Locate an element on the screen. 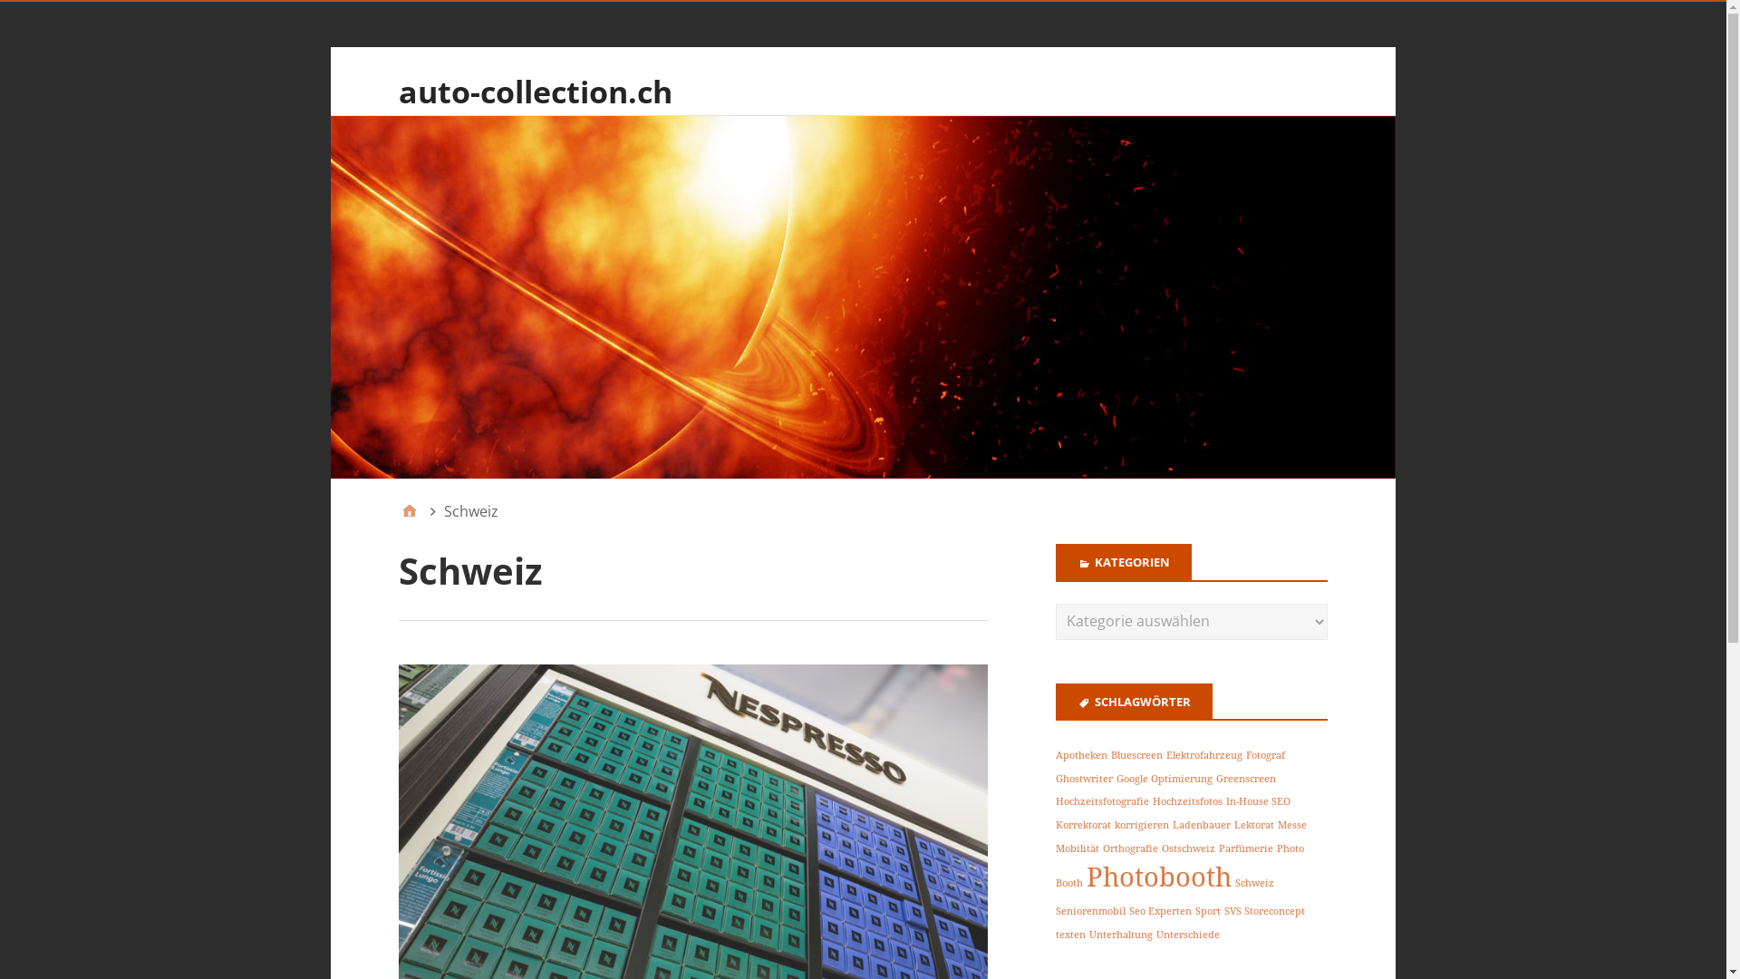 Image resolution: width=1740 pixels, height=979 pixels. Google Optimierung is located at coordinates (1165, 780).